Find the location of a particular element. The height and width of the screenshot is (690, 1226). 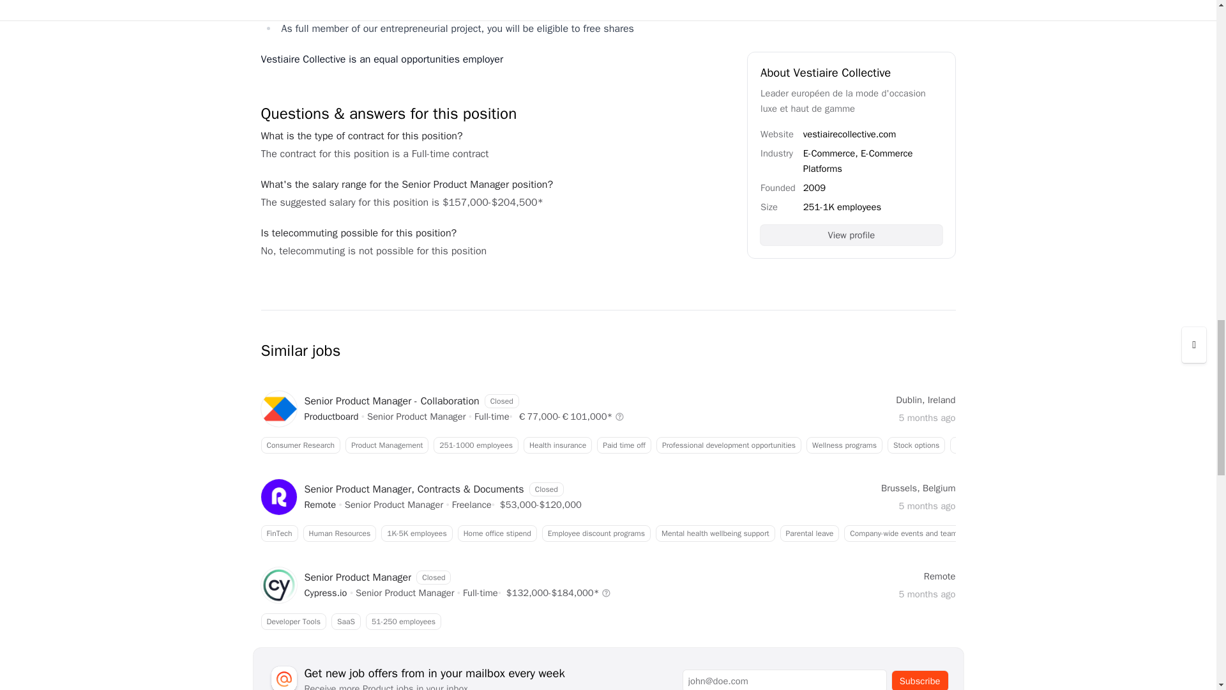

Senior Product Manager jobs at Remote is located at coordinates (607, 622).